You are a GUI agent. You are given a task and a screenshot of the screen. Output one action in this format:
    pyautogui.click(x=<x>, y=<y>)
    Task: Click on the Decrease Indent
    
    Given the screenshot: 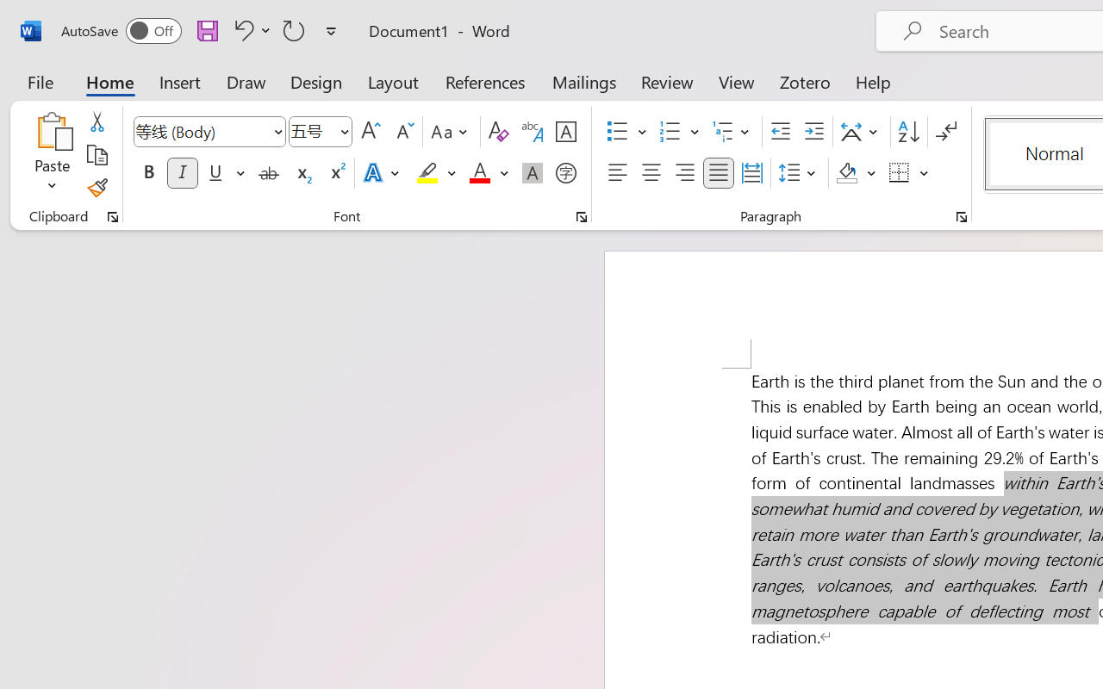 What is the action you would take?
    pyautogui.click(x=781, y=132)
    